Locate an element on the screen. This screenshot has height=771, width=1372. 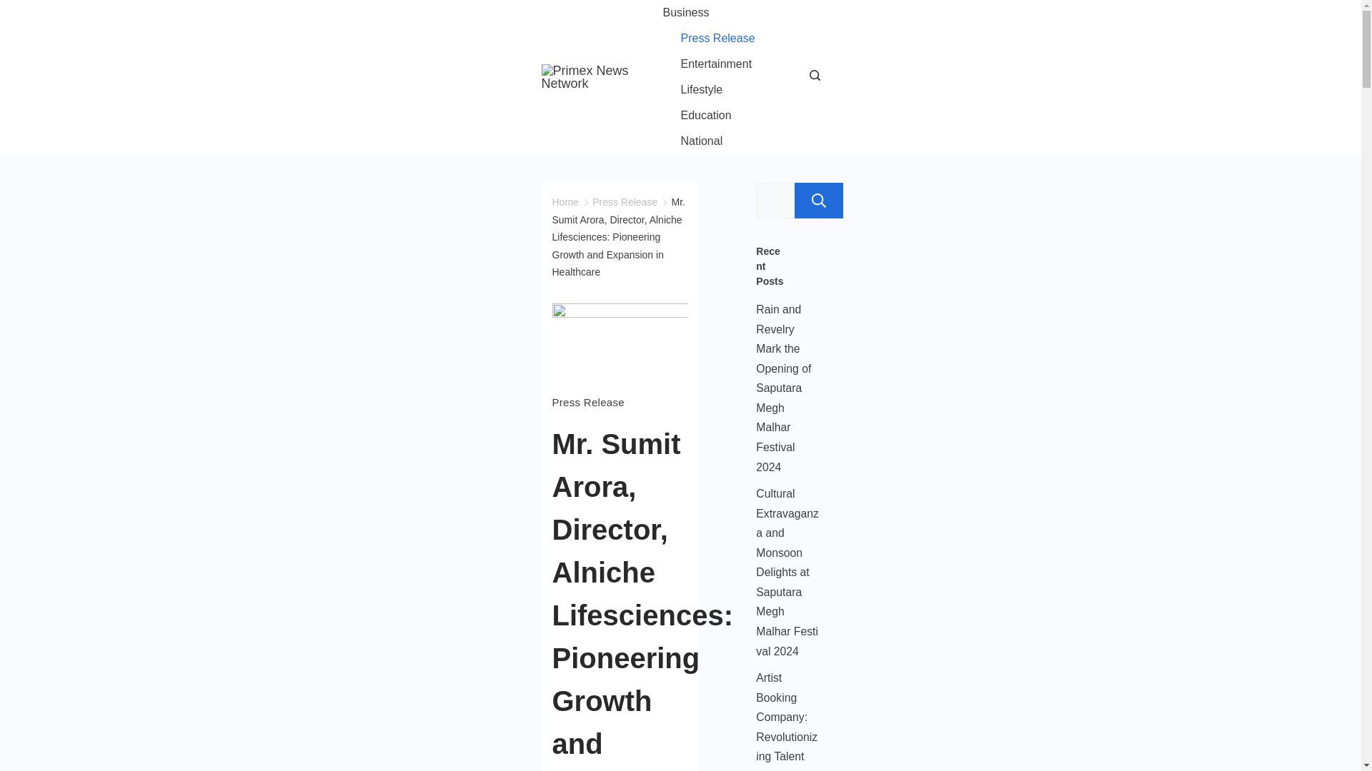
National is located at coordinates (692, 141).